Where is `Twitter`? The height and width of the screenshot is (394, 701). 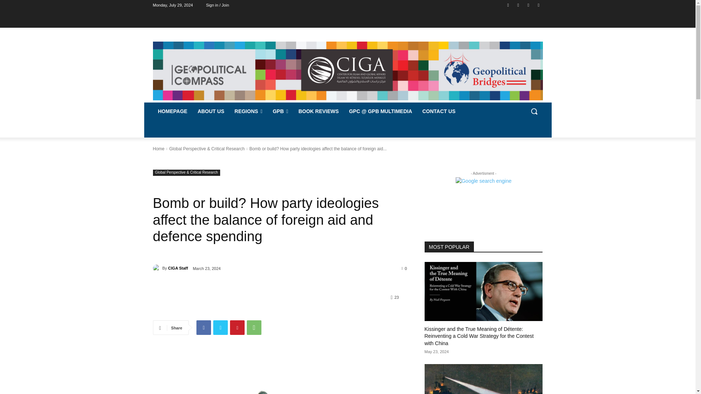
Twitter is located at coordinates (529, 5).